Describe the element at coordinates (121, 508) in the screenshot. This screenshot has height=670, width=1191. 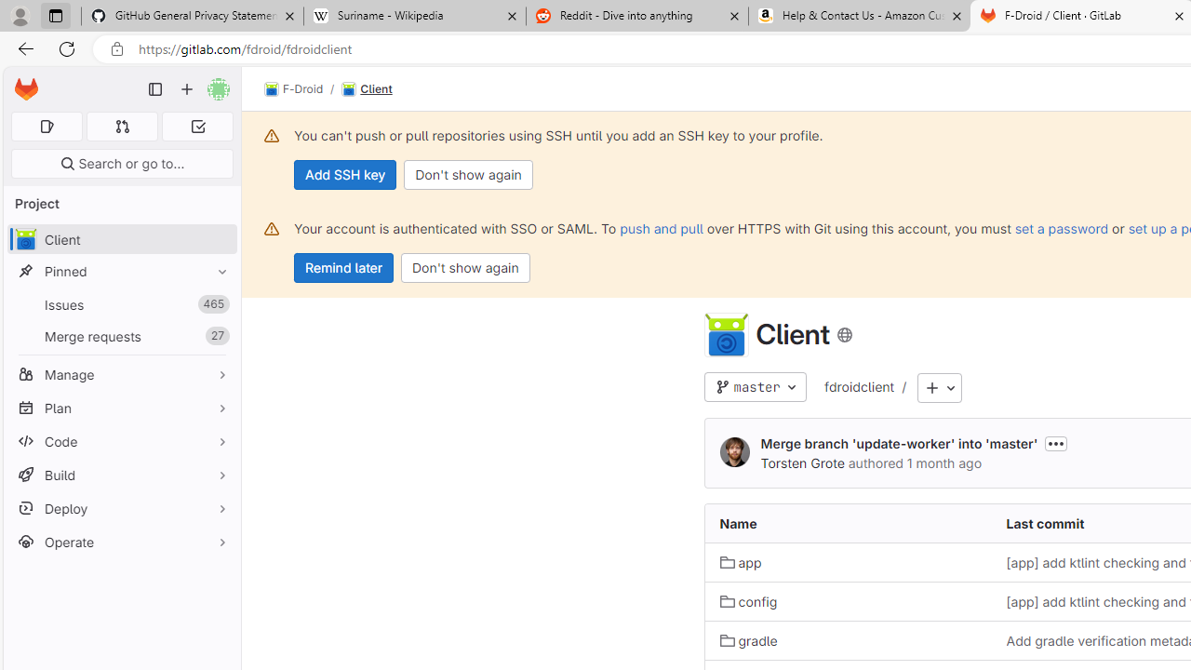
I see `Deploy` at that location.